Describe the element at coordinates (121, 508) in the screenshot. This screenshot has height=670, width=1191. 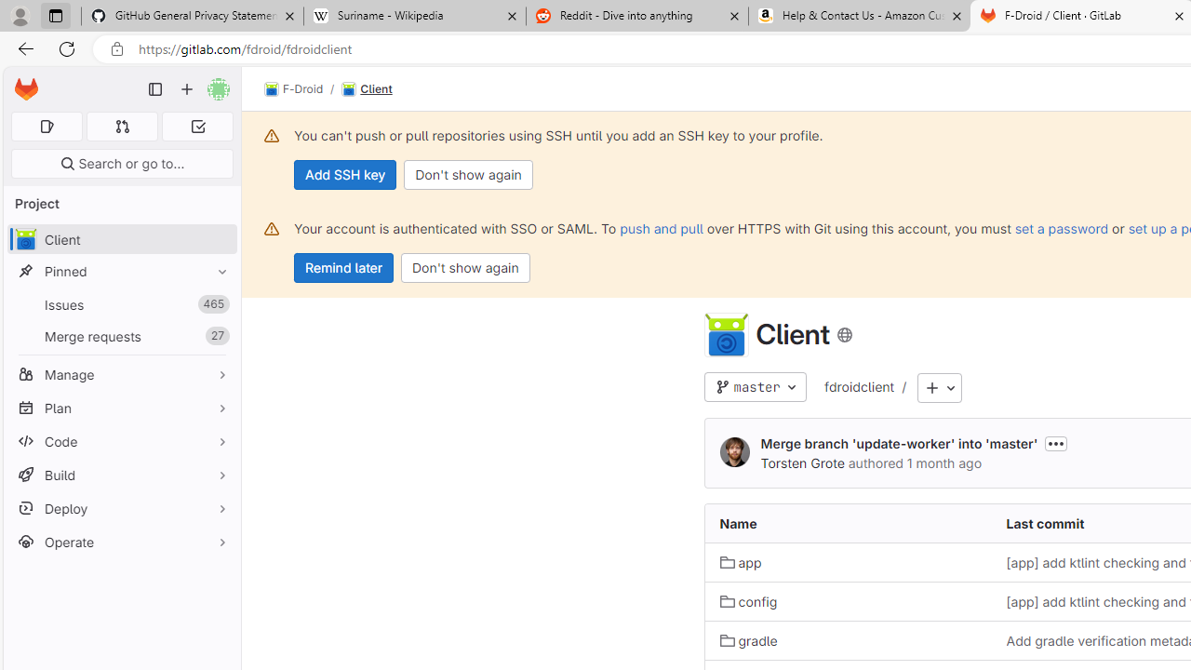
I see `Deploy` at that location.